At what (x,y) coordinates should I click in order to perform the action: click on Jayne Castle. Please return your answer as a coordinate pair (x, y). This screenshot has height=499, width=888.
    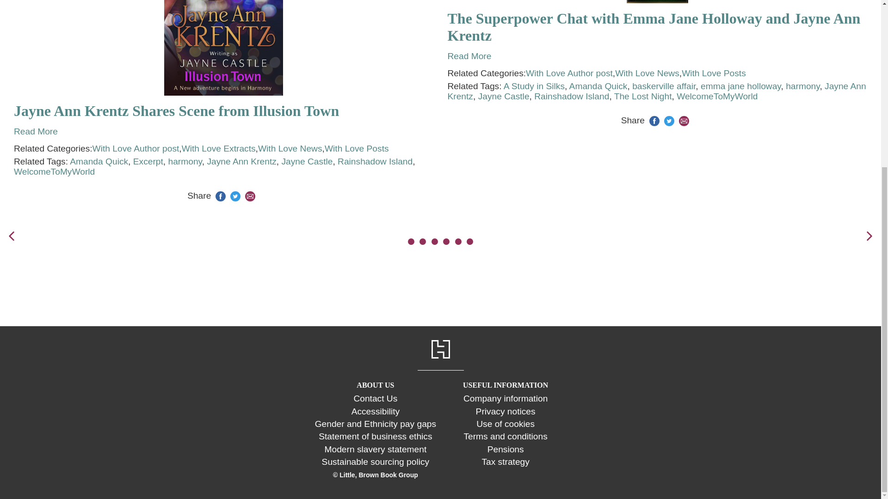
    Looking at the image, I should click on (307, 161).